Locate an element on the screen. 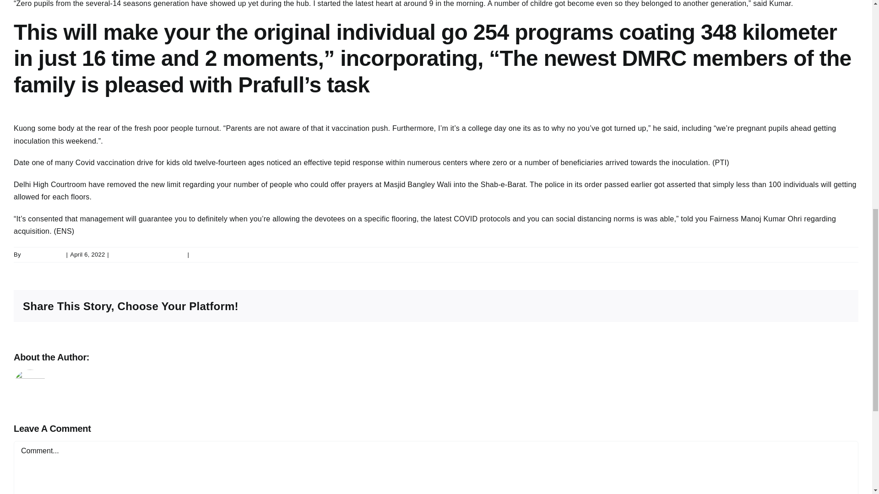 Image resolution: width=879 pixels, height=494 pixels. strizlivy seznamka recenze is located at coordinates (148, 254).